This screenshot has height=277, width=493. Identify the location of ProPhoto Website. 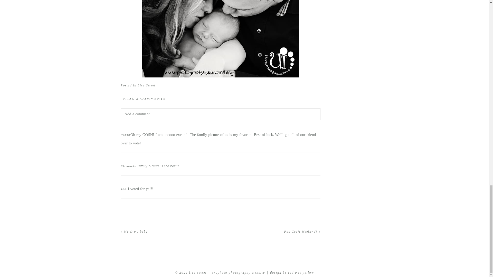
(238, 273).